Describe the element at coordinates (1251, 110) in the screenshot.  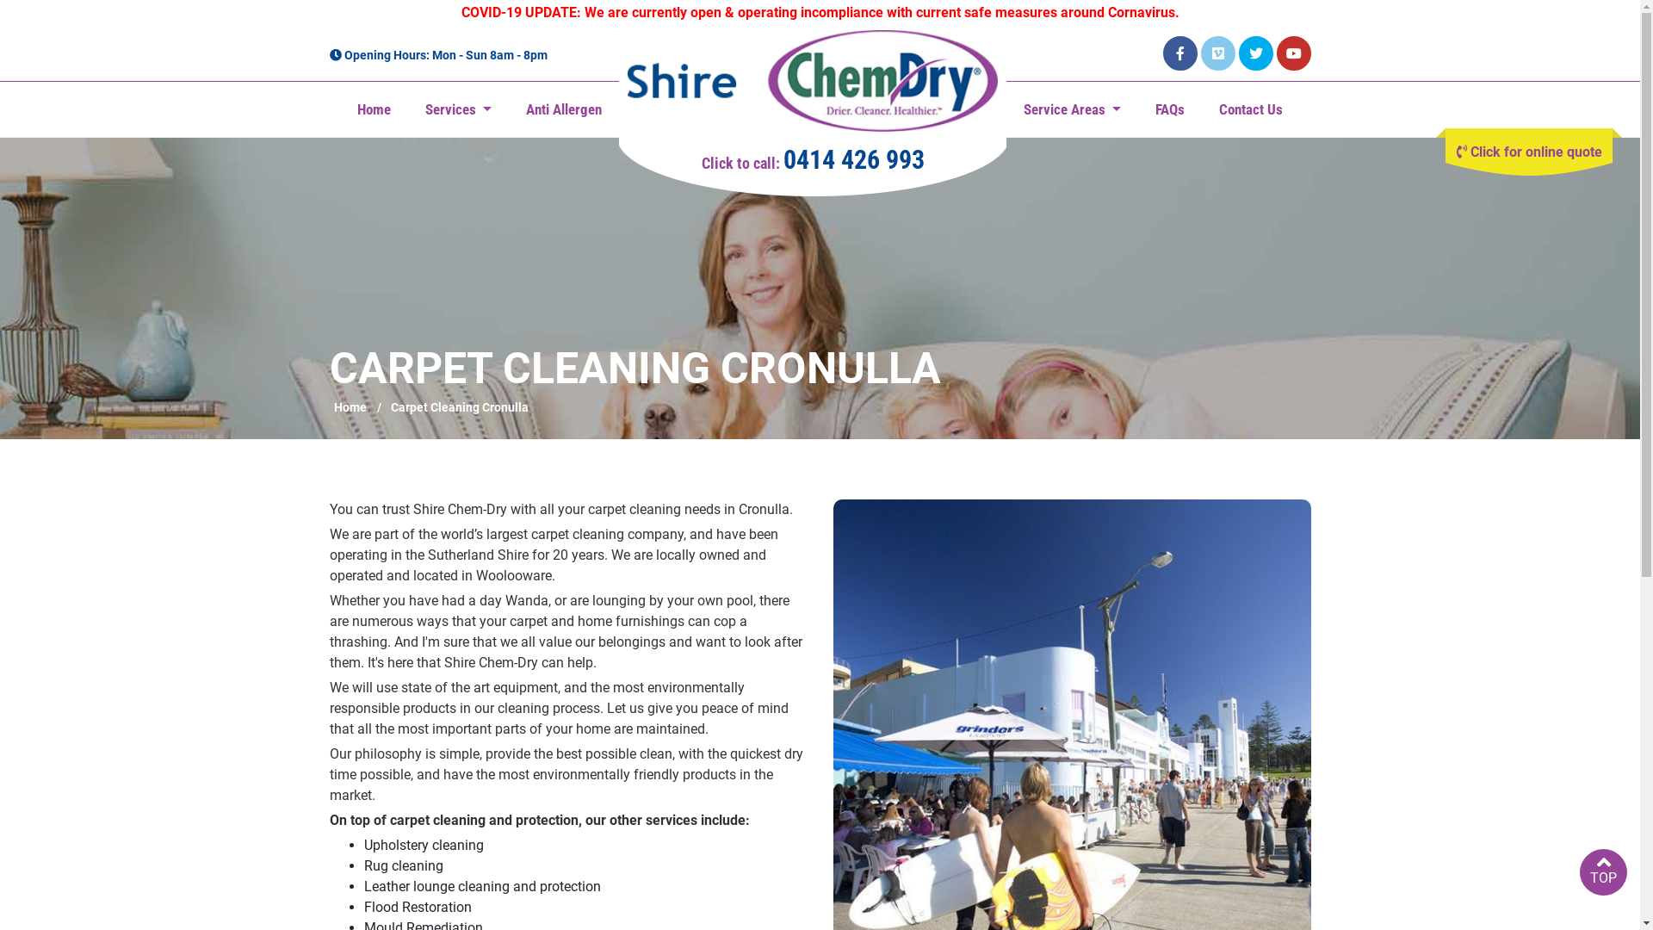
I see `Contact Us` at that location.